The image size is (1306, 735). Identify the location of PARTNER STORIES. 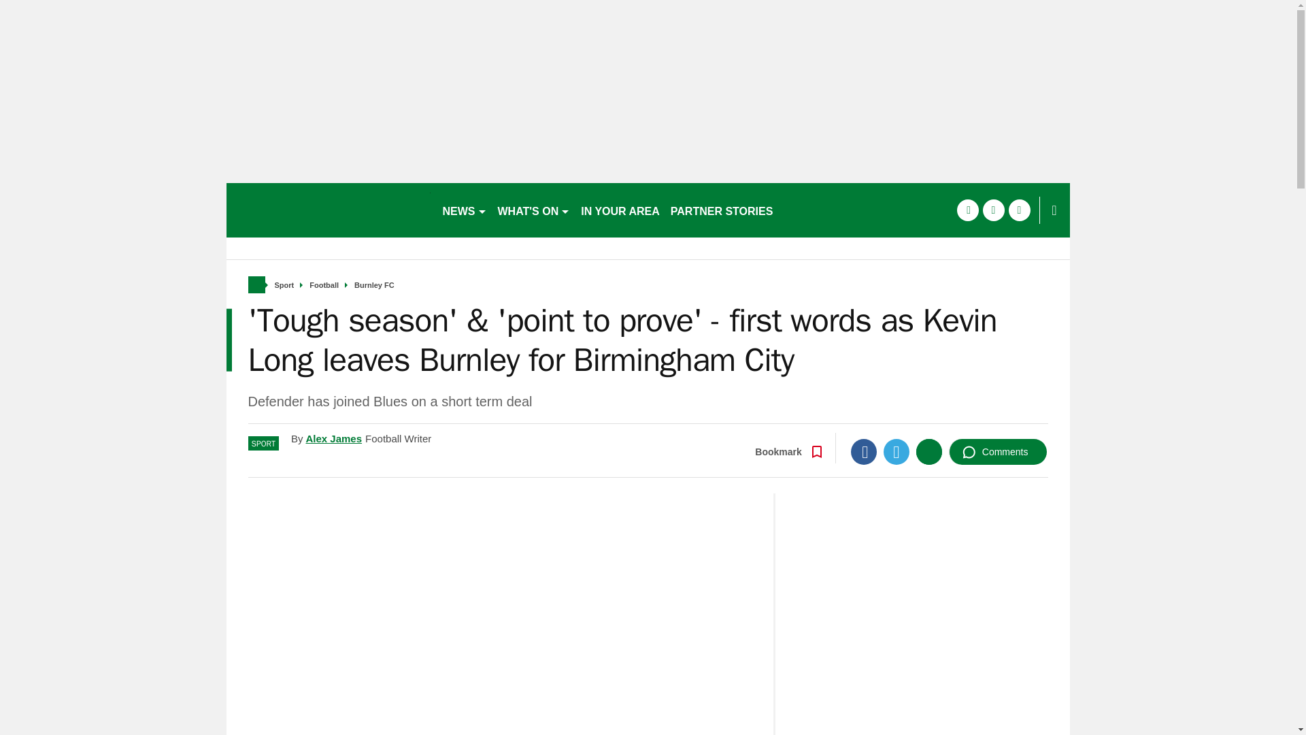
(721, 210).